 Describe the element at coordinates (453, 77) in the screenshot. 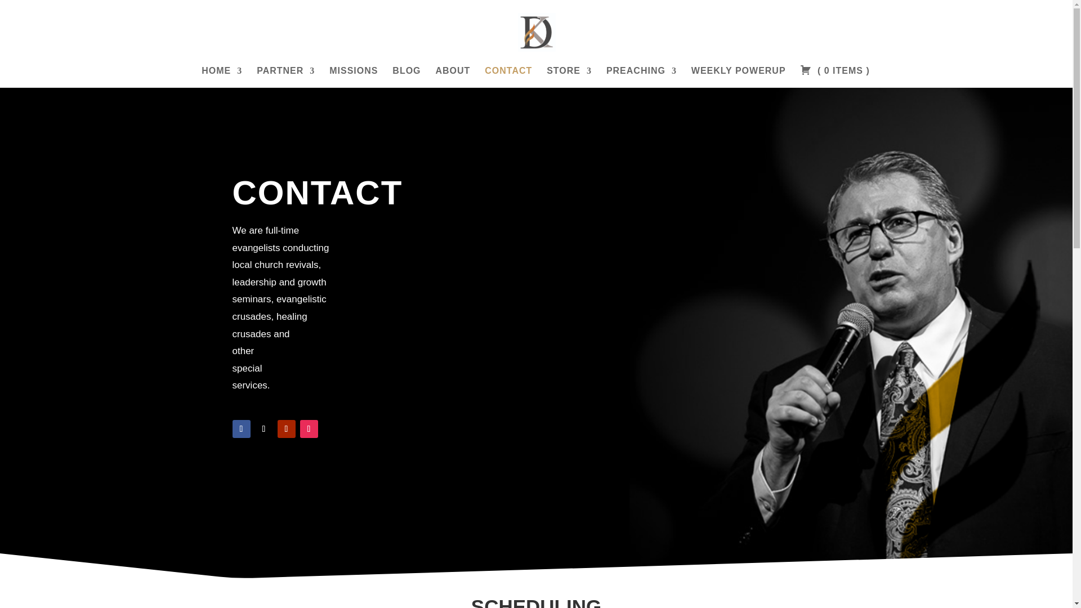

I see `ABOUT` at that location.